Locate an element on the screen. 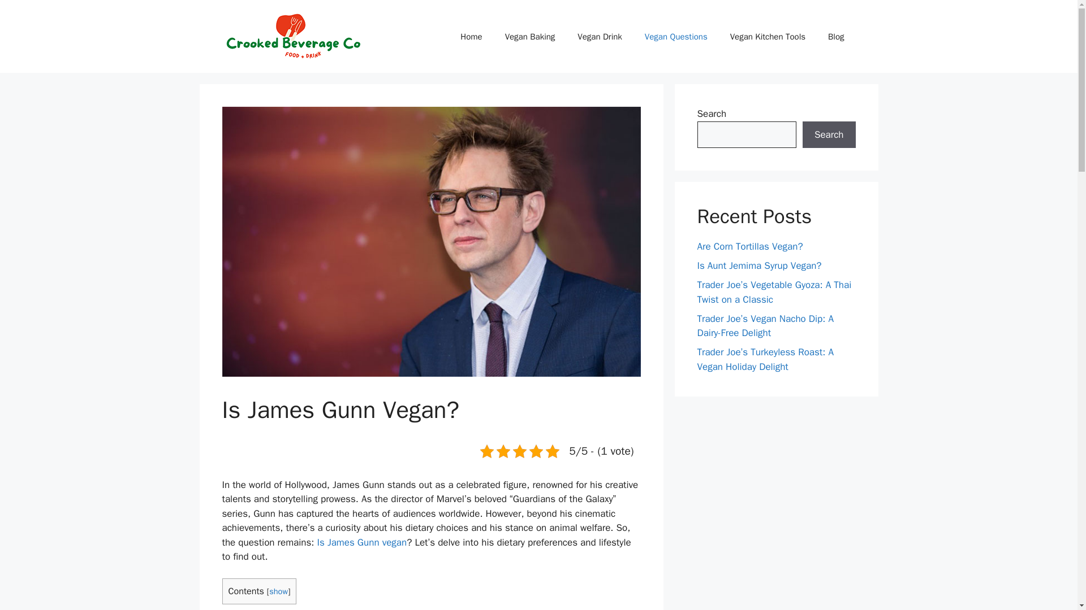 The width and height of the screenshot is (1086, 610). Blog is located at coordinates (836, 36).